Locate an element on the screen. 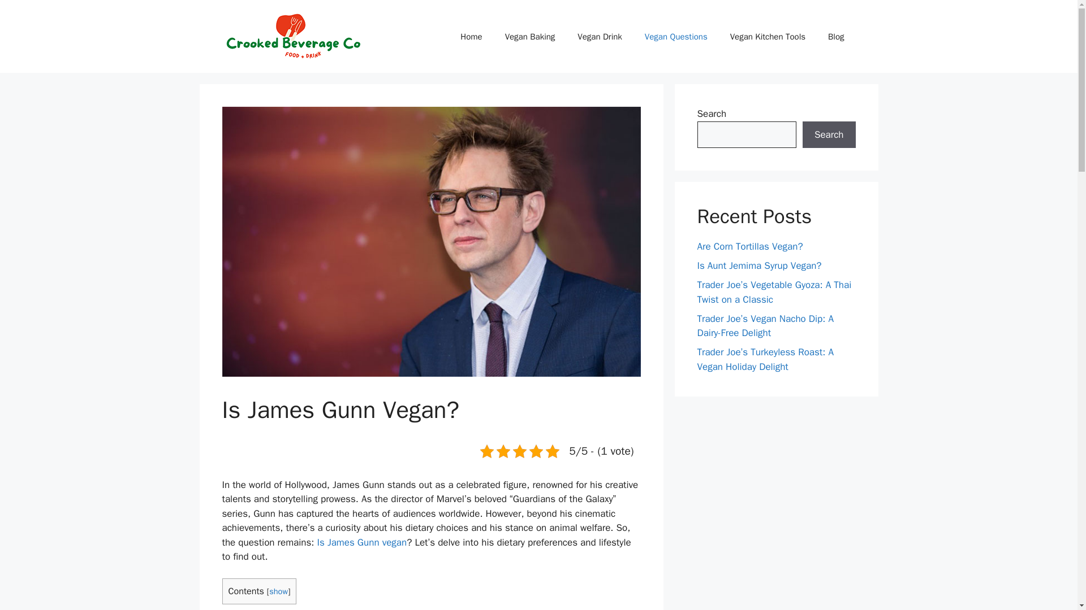 The width and height of the screenshot is (1086, 610). Blog is located at coordinates (836, 36).